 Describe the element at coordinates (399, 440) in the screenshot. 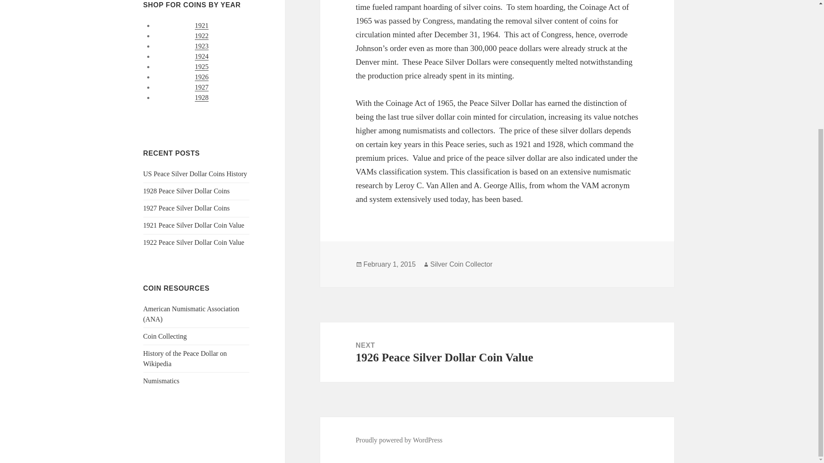

I see `Proudly powered by WordPress` at that location.